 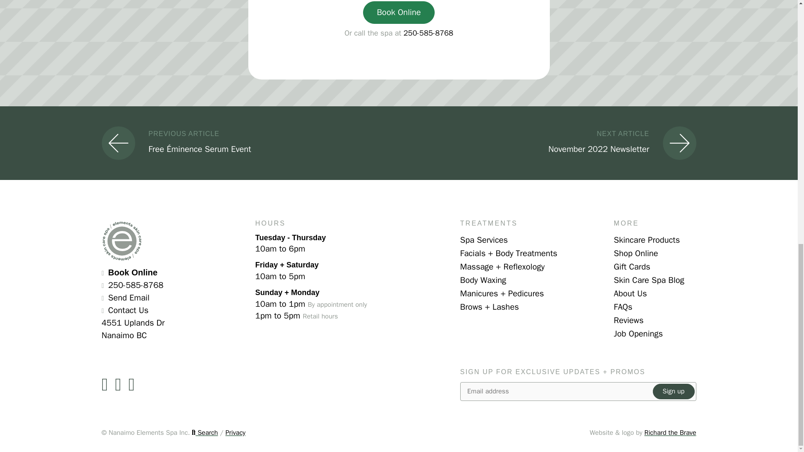 What do you see at coordinates (135, 285) in the screenshot?
I see `250-585-8768` at bounding box center [135, 285].